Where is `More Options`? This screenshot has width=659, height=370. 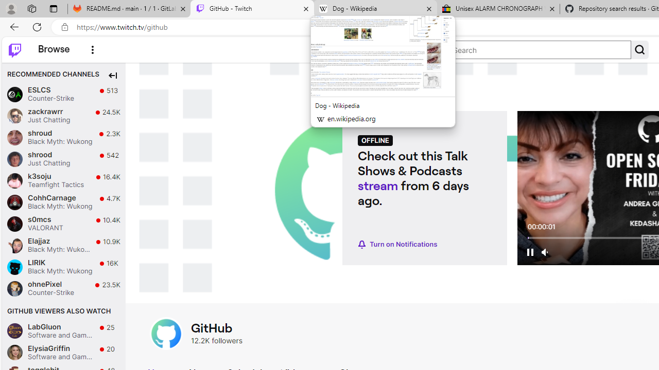
More Options is located at coordinates (93, 49).